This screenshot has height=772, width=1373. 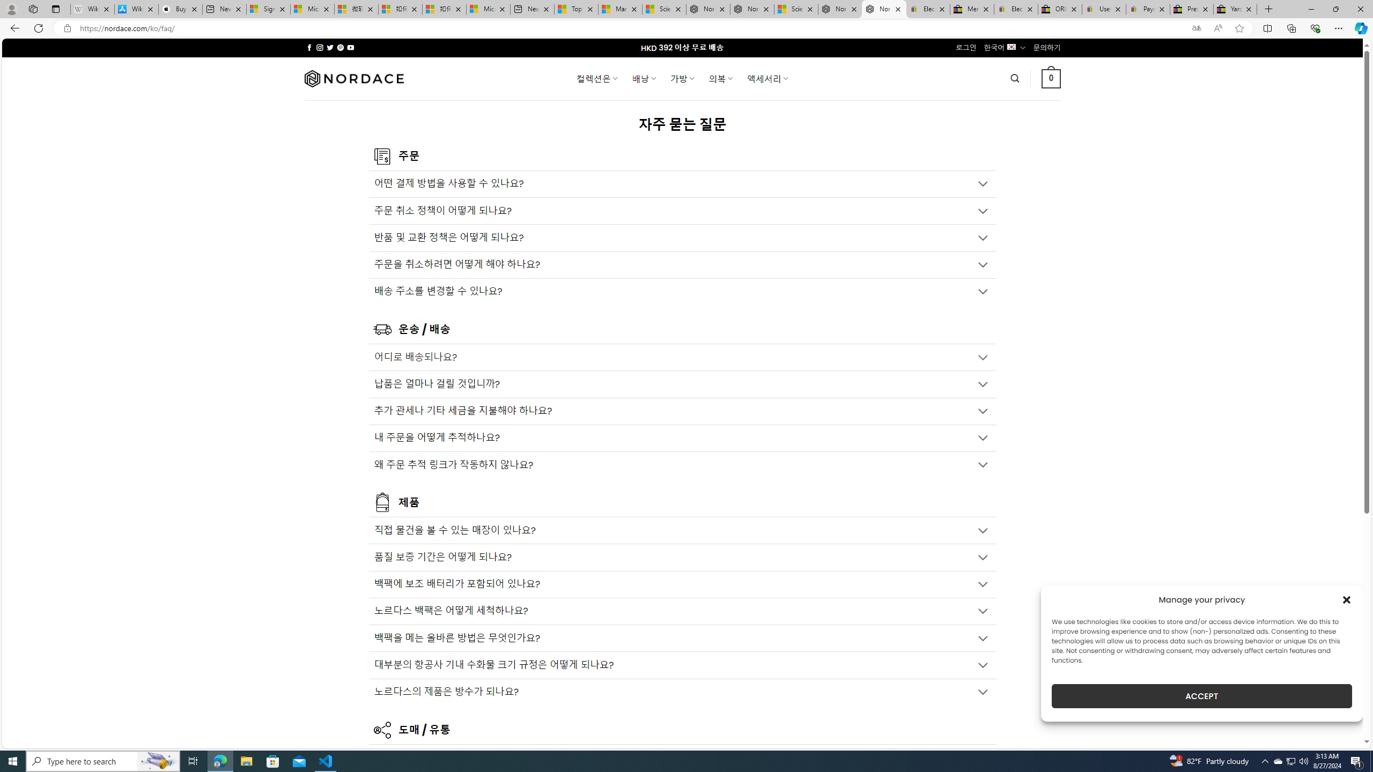 What do you see at coordinates (340, 47) in the screenshot?
I see `Follow on Pinterest` at bounding box center [340, 47].